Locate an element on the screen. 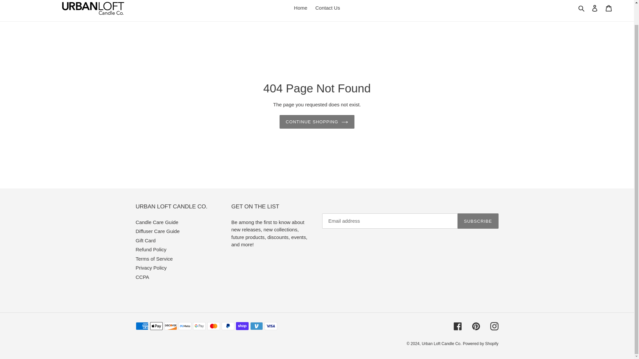  Gift Card is located at coordinates (146, 240).